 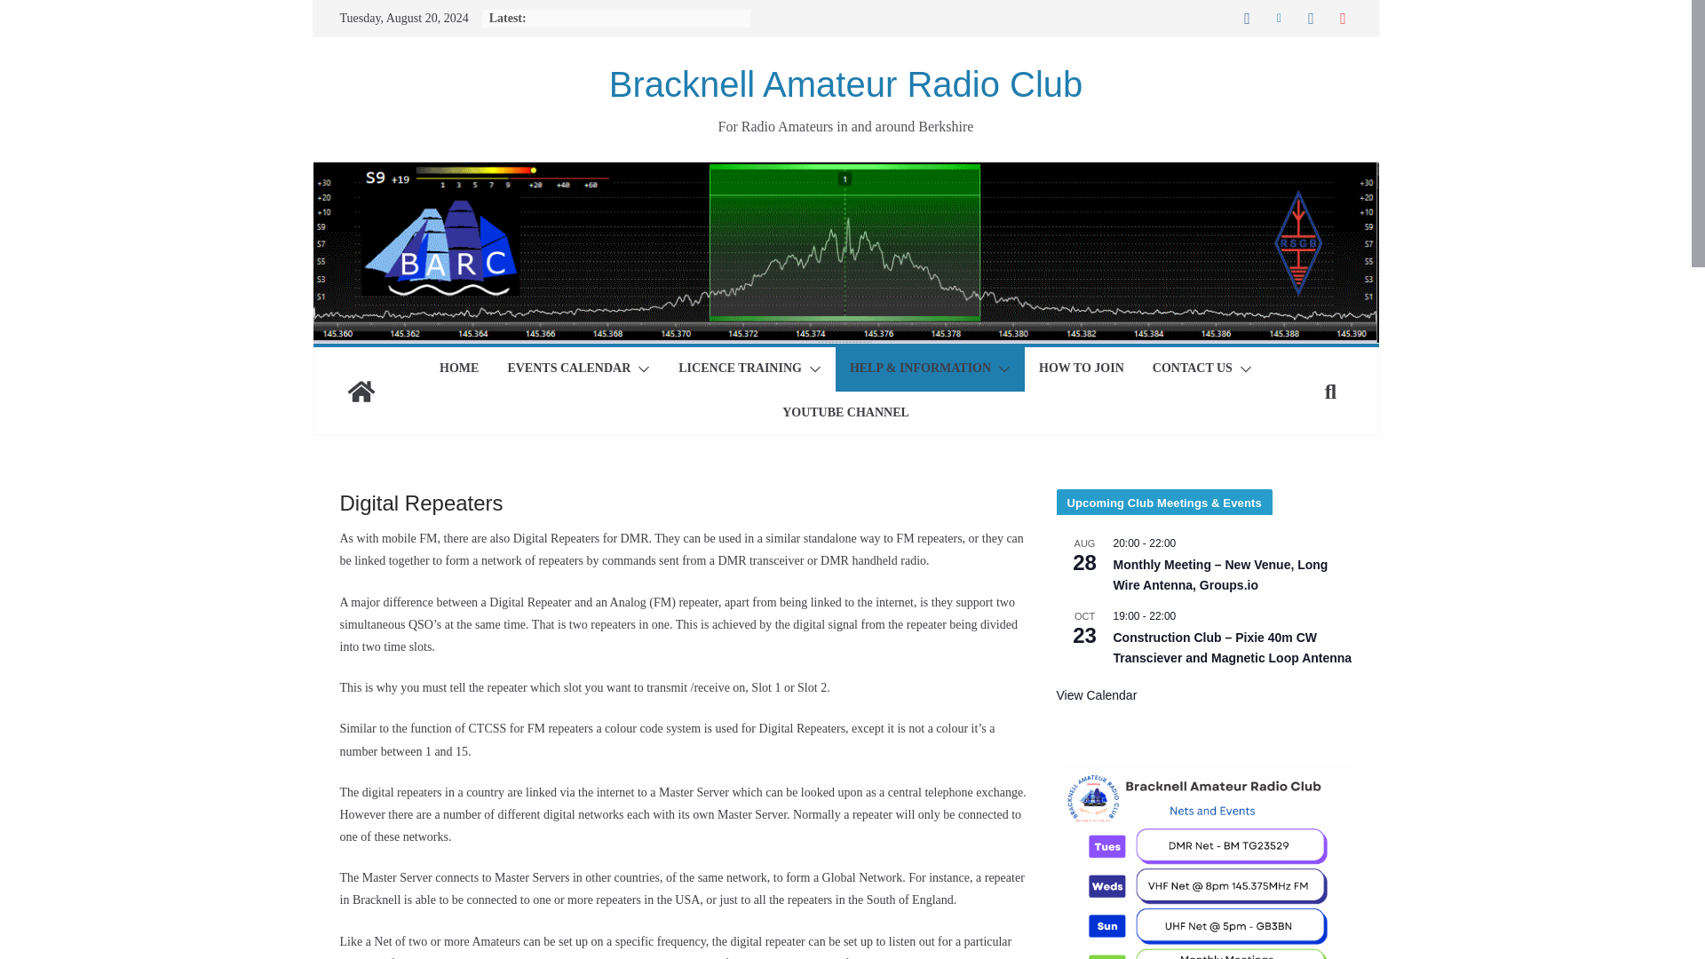 What do you see at coordinates (568, 369) in the screenshot?
I see `EVENTS CALENDAR` at bounding box center [568, 369].